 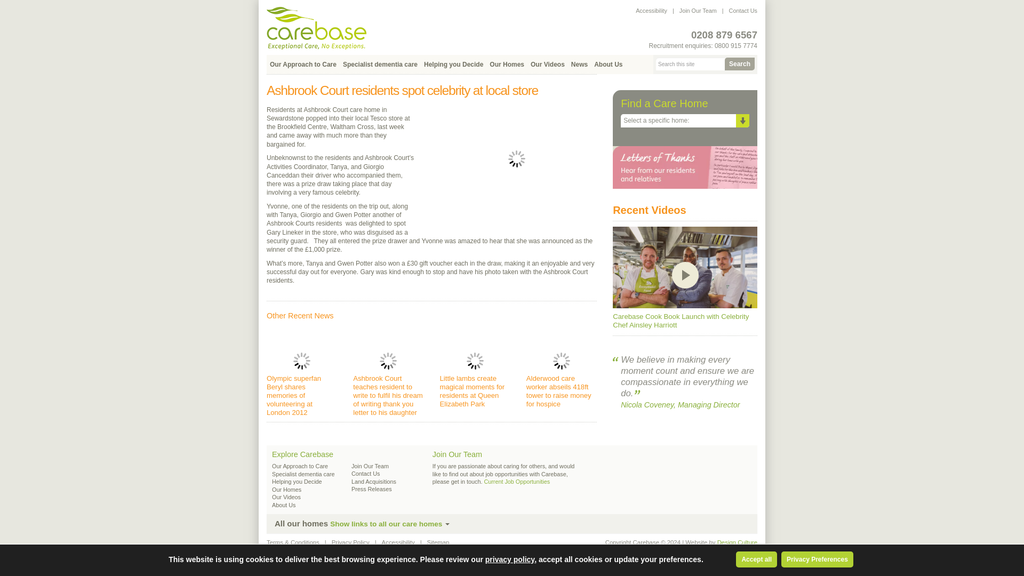 I want to click on Our Approach to Care, so click(x=300, y=466).